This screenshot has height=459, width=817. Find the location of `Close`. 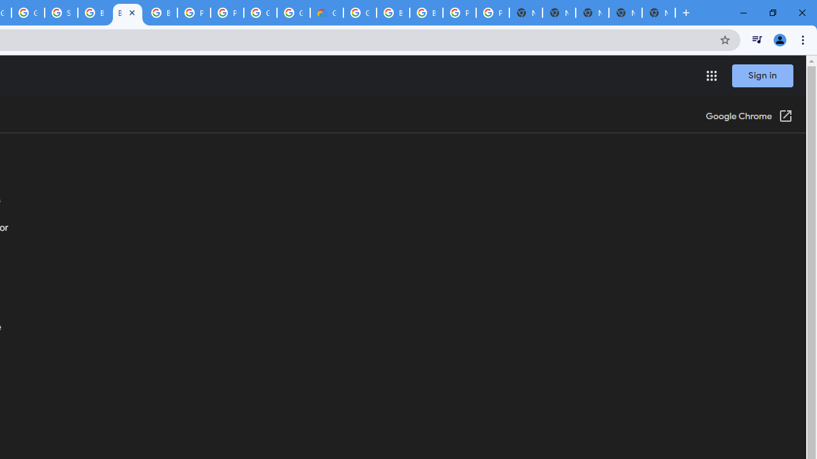

Close is located at coordinates (132, 12).